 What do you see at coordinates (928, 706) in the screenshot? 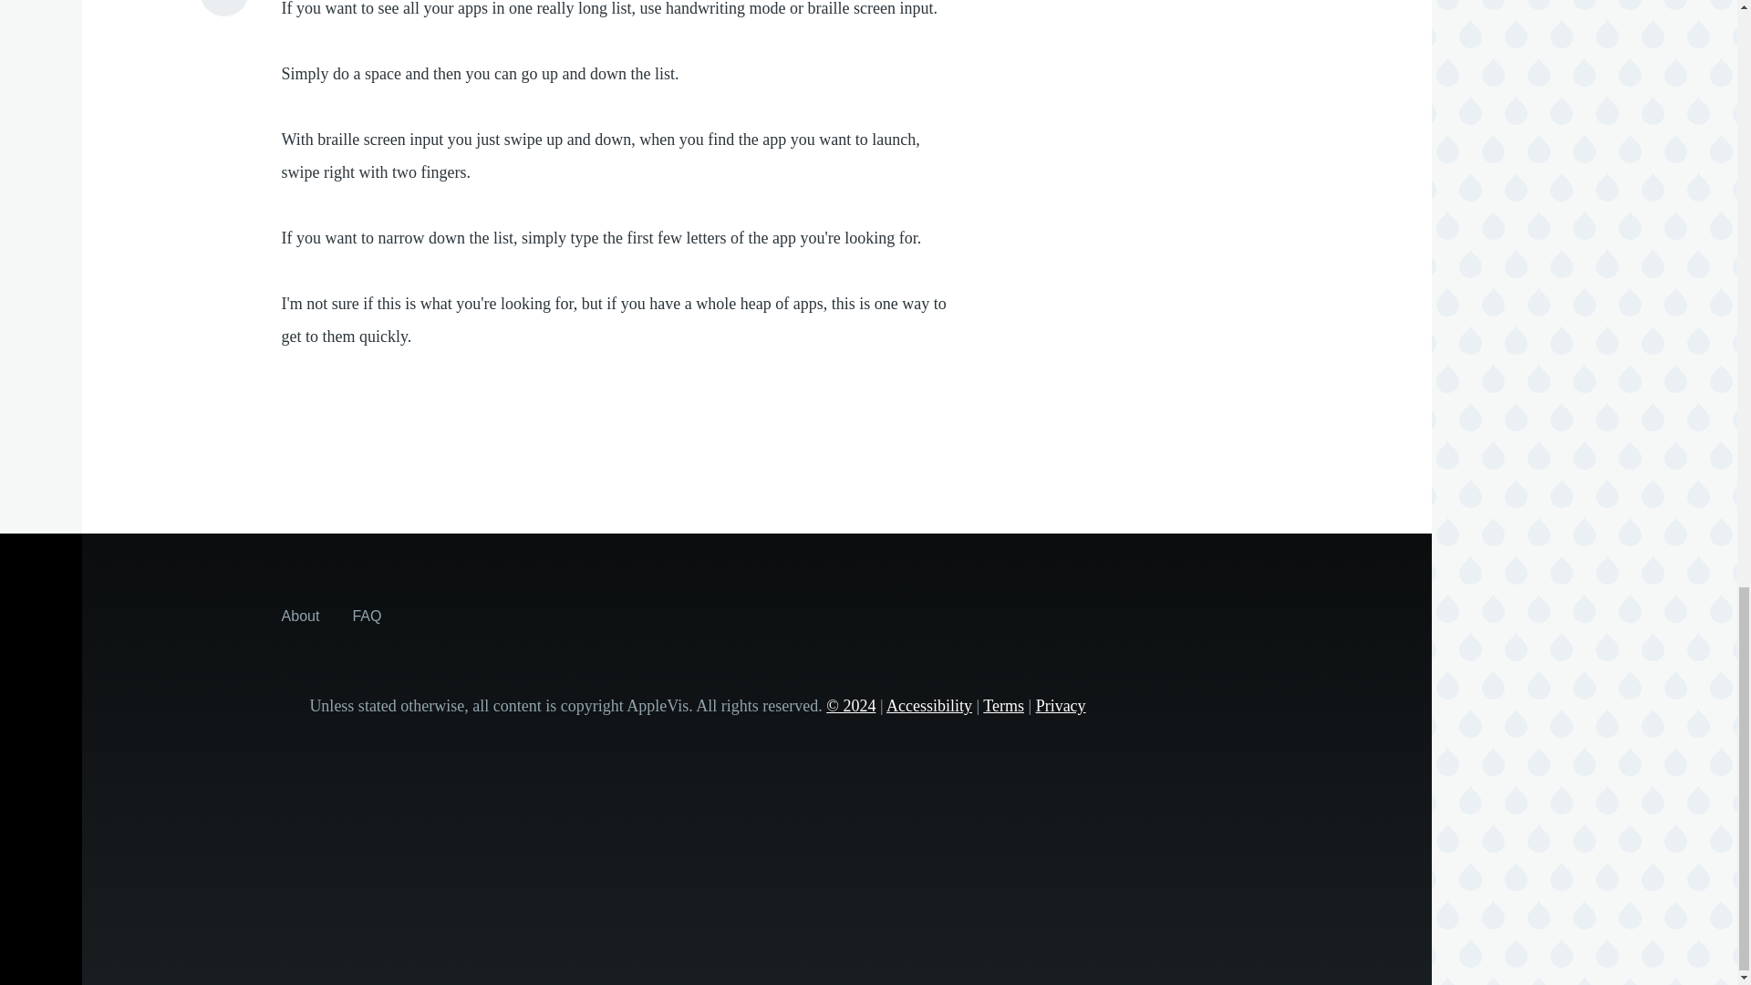
I see `Accessibility` at bounding box center [928, 706].